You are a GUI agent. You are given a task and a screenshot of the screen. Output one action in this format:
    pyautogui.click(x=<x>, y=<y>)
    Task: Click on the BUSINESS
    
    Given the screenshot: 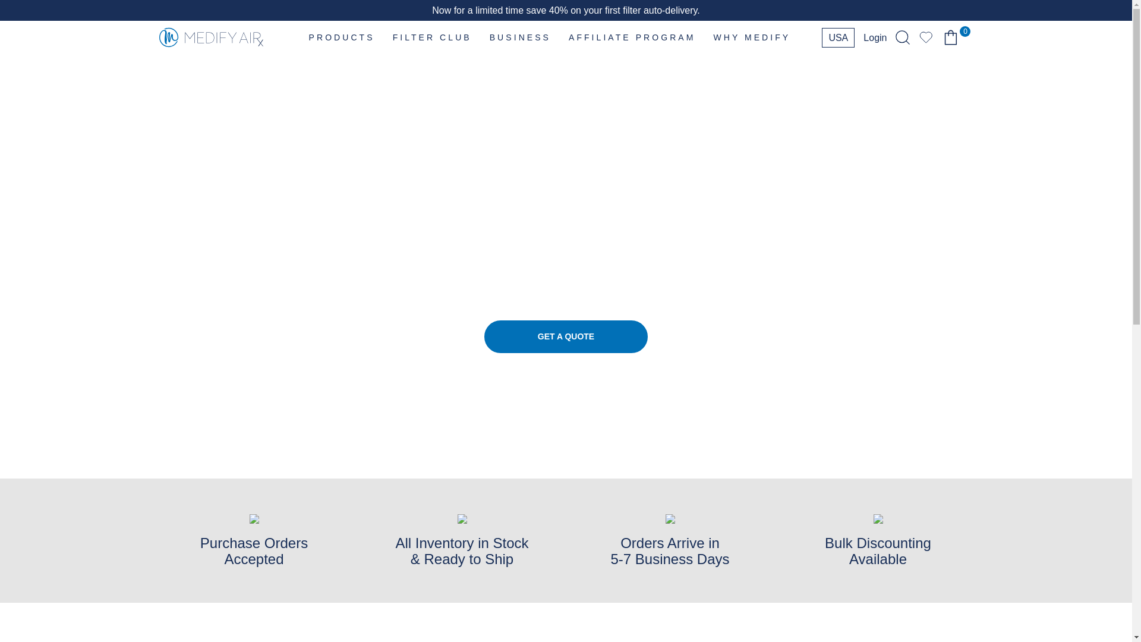 What is the action you would take?
    pyautogui.click(x=520, y=37)
    